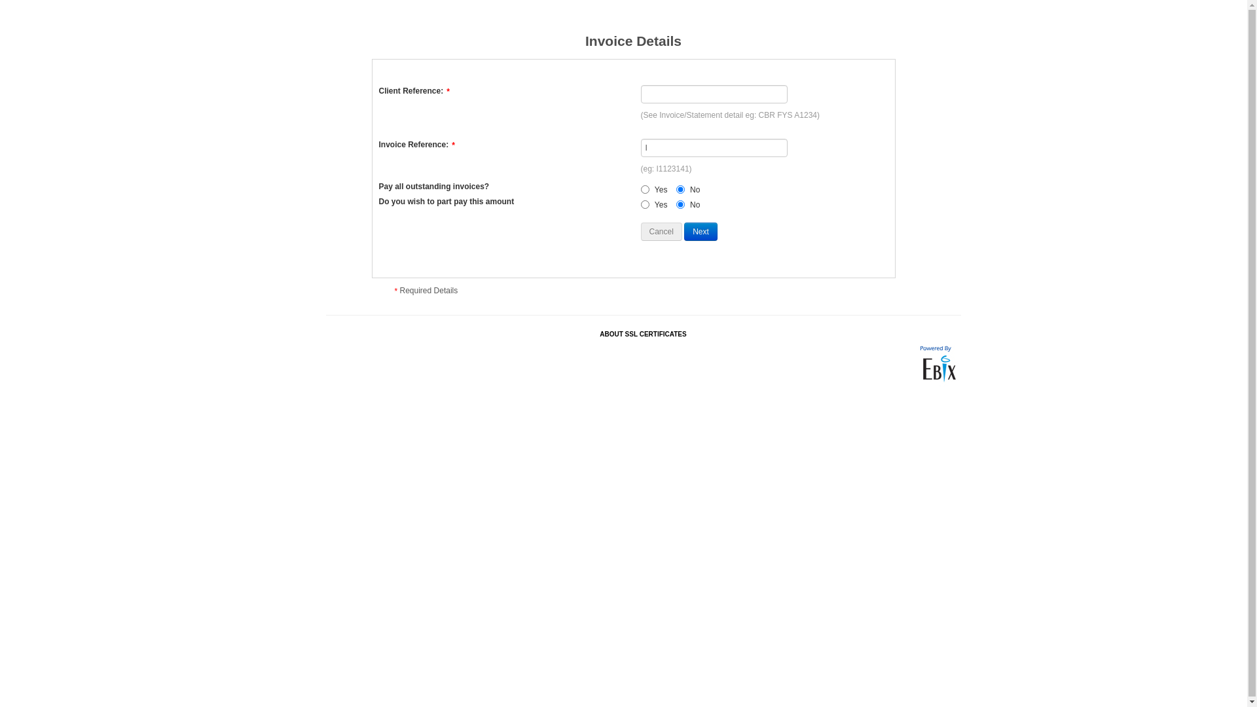 The height and width of the screenshot is (707, 1257). What do you see at coordinates (701, 232) in the screenshot?
I see `Next` at bounding box center [701, 232].